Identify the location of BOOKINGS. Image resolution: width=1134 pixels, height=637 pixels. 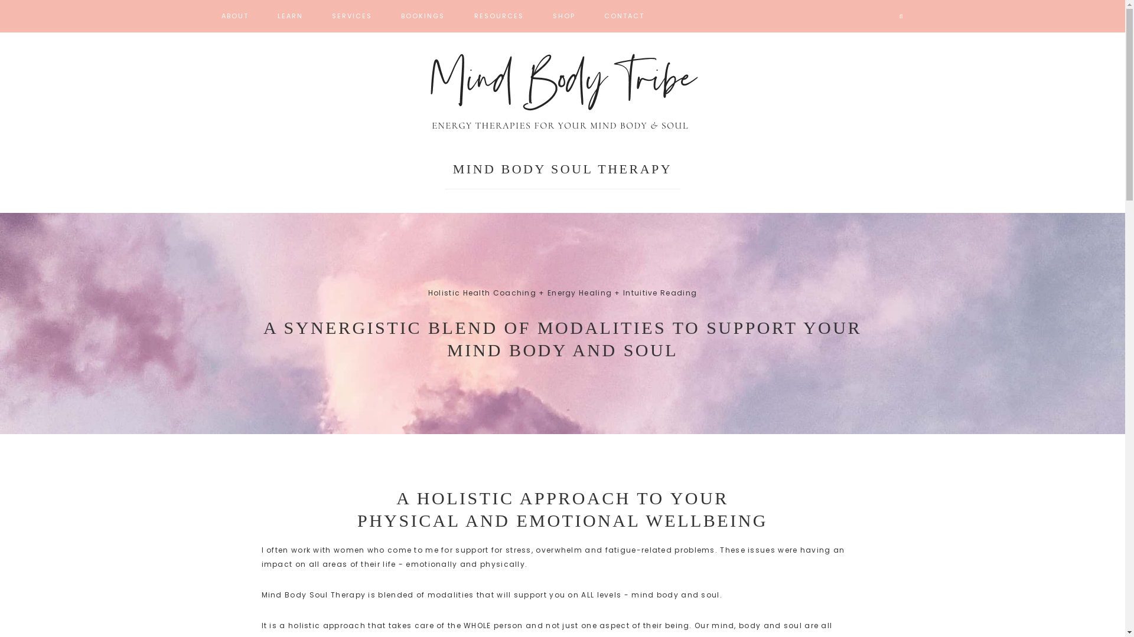
(423, 17).